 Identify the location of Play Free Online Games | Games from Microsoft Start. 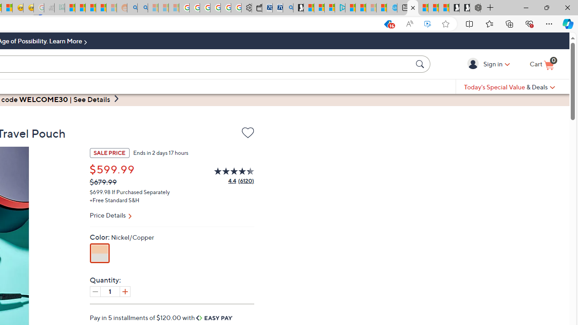
(464, 8).